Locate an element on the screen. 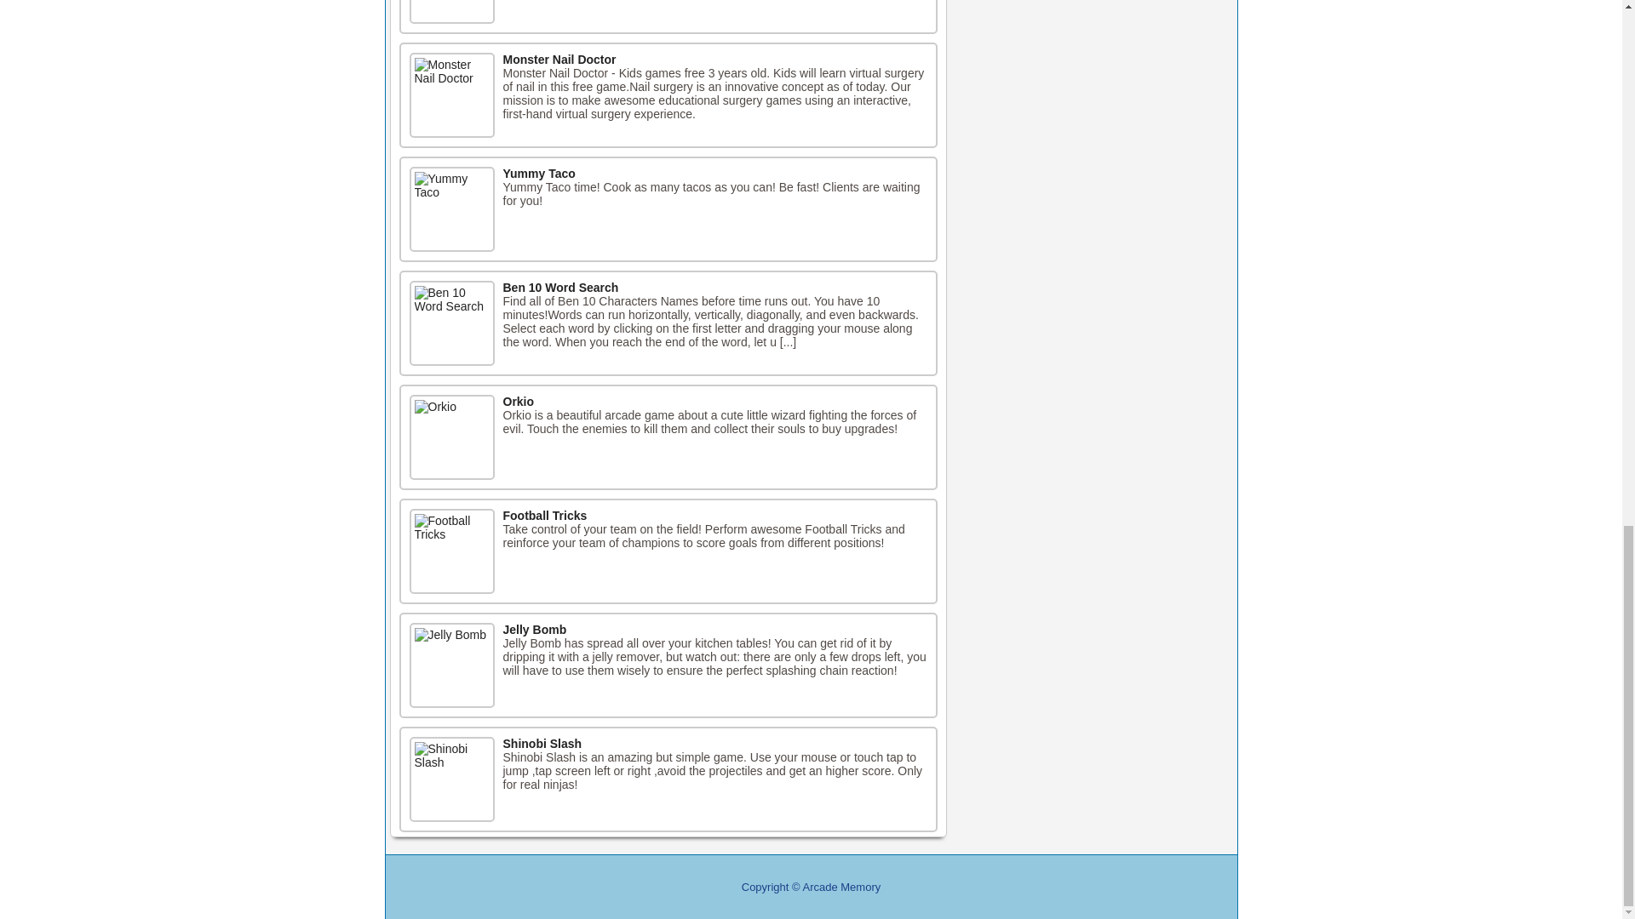 Image resolution: width=1635 pixels, height=919 pixels. Jelly Bomb is located at coordinates (533, 630).